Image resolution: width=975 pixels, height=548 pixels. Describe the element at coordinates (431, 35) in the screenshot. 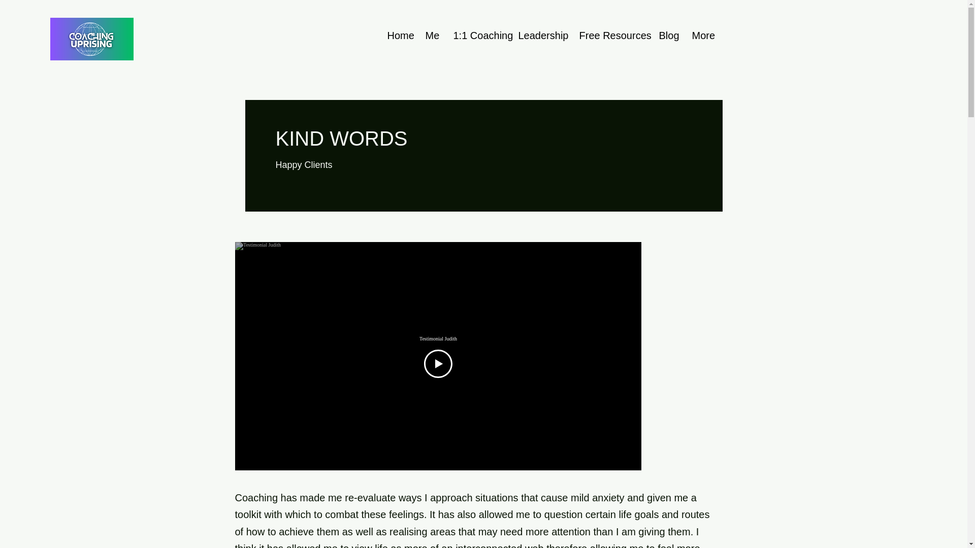

I see `Me` at that location.